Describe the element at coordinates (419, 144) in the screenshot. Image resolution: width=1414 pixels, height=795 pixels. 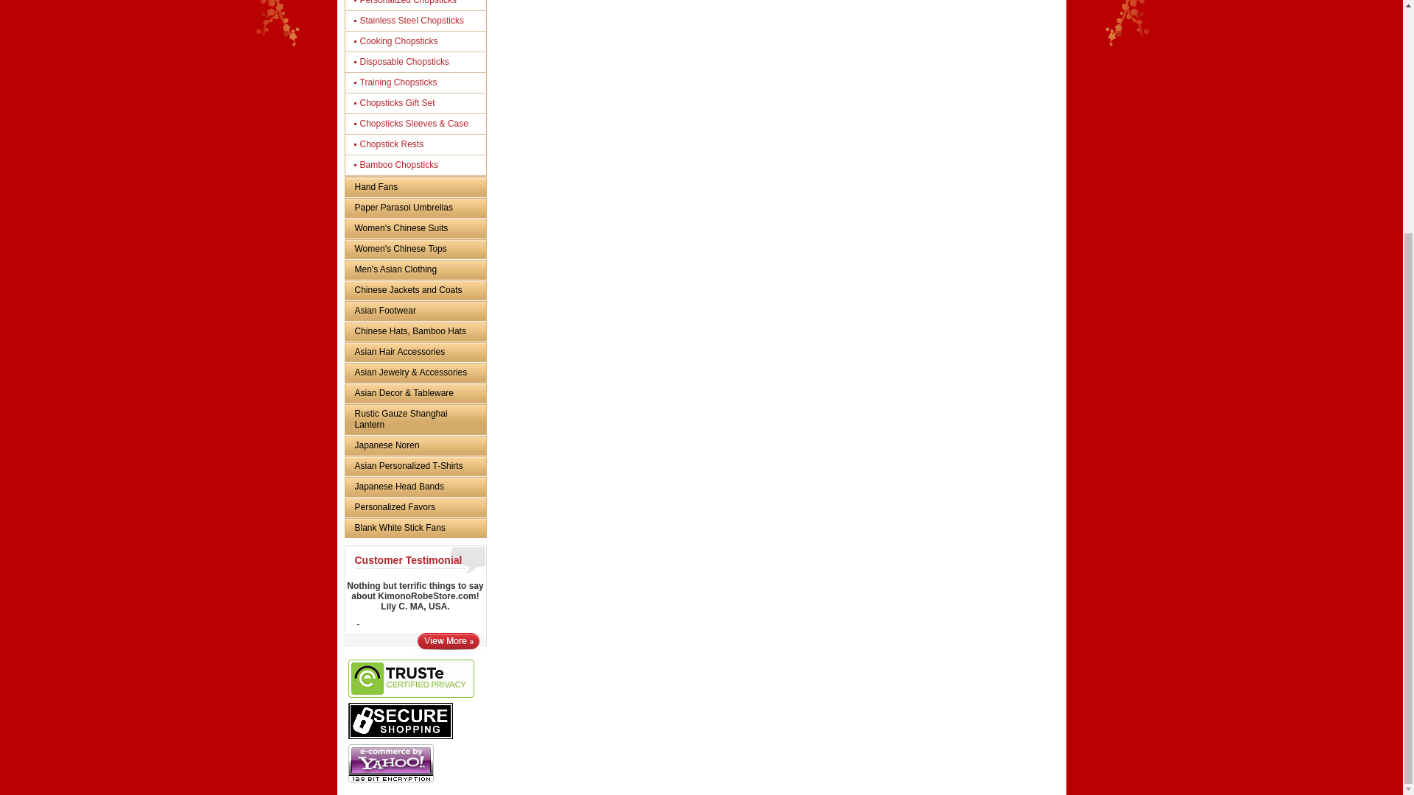
I see `Chopstick Rests` at that location.